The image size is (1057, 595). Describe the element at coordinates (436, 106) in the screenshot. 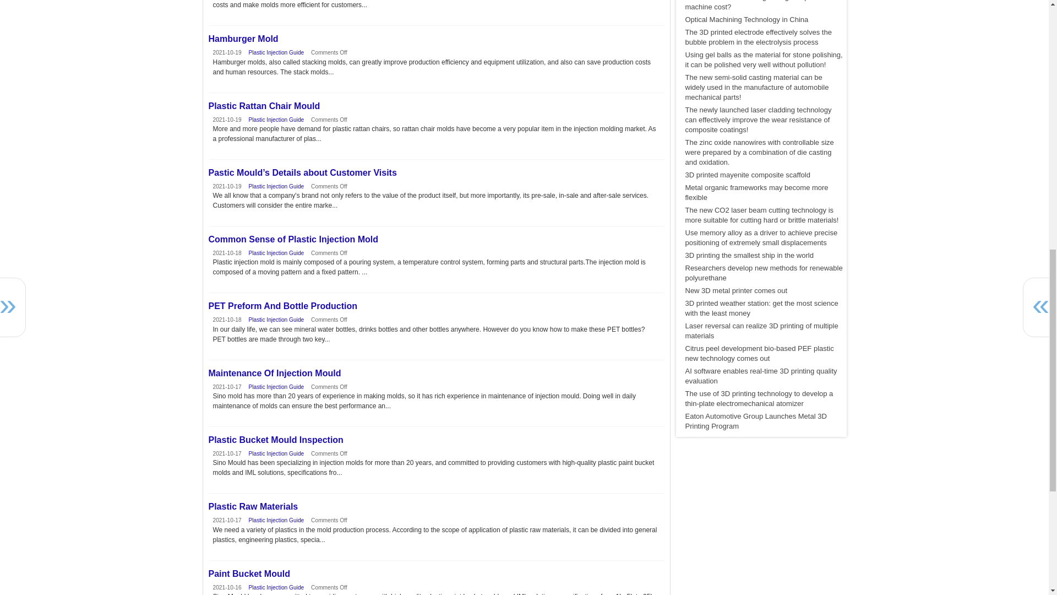

I see `Plastic Rattan Chair Mould` at that location.